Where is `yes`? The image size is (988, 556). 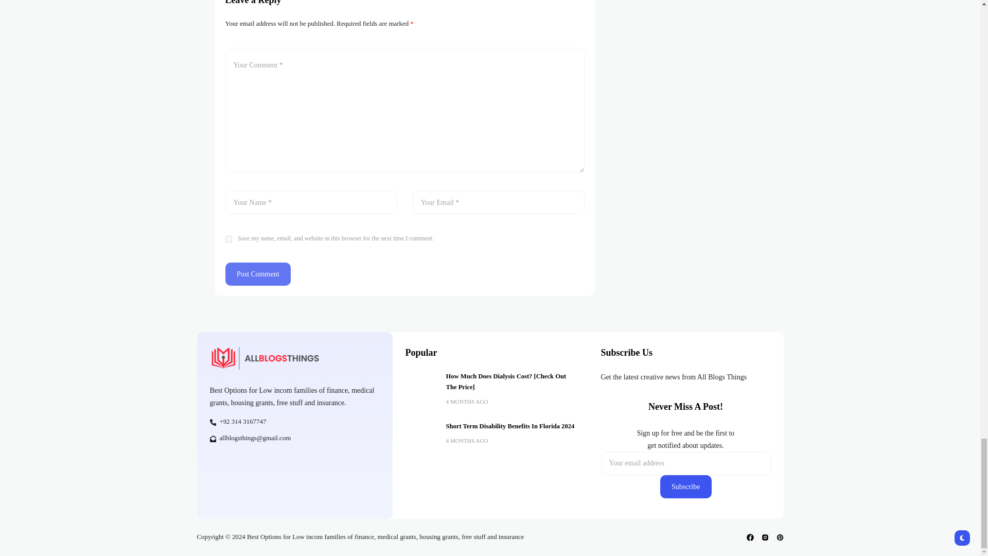
yes is located at coordinates (228, 239).